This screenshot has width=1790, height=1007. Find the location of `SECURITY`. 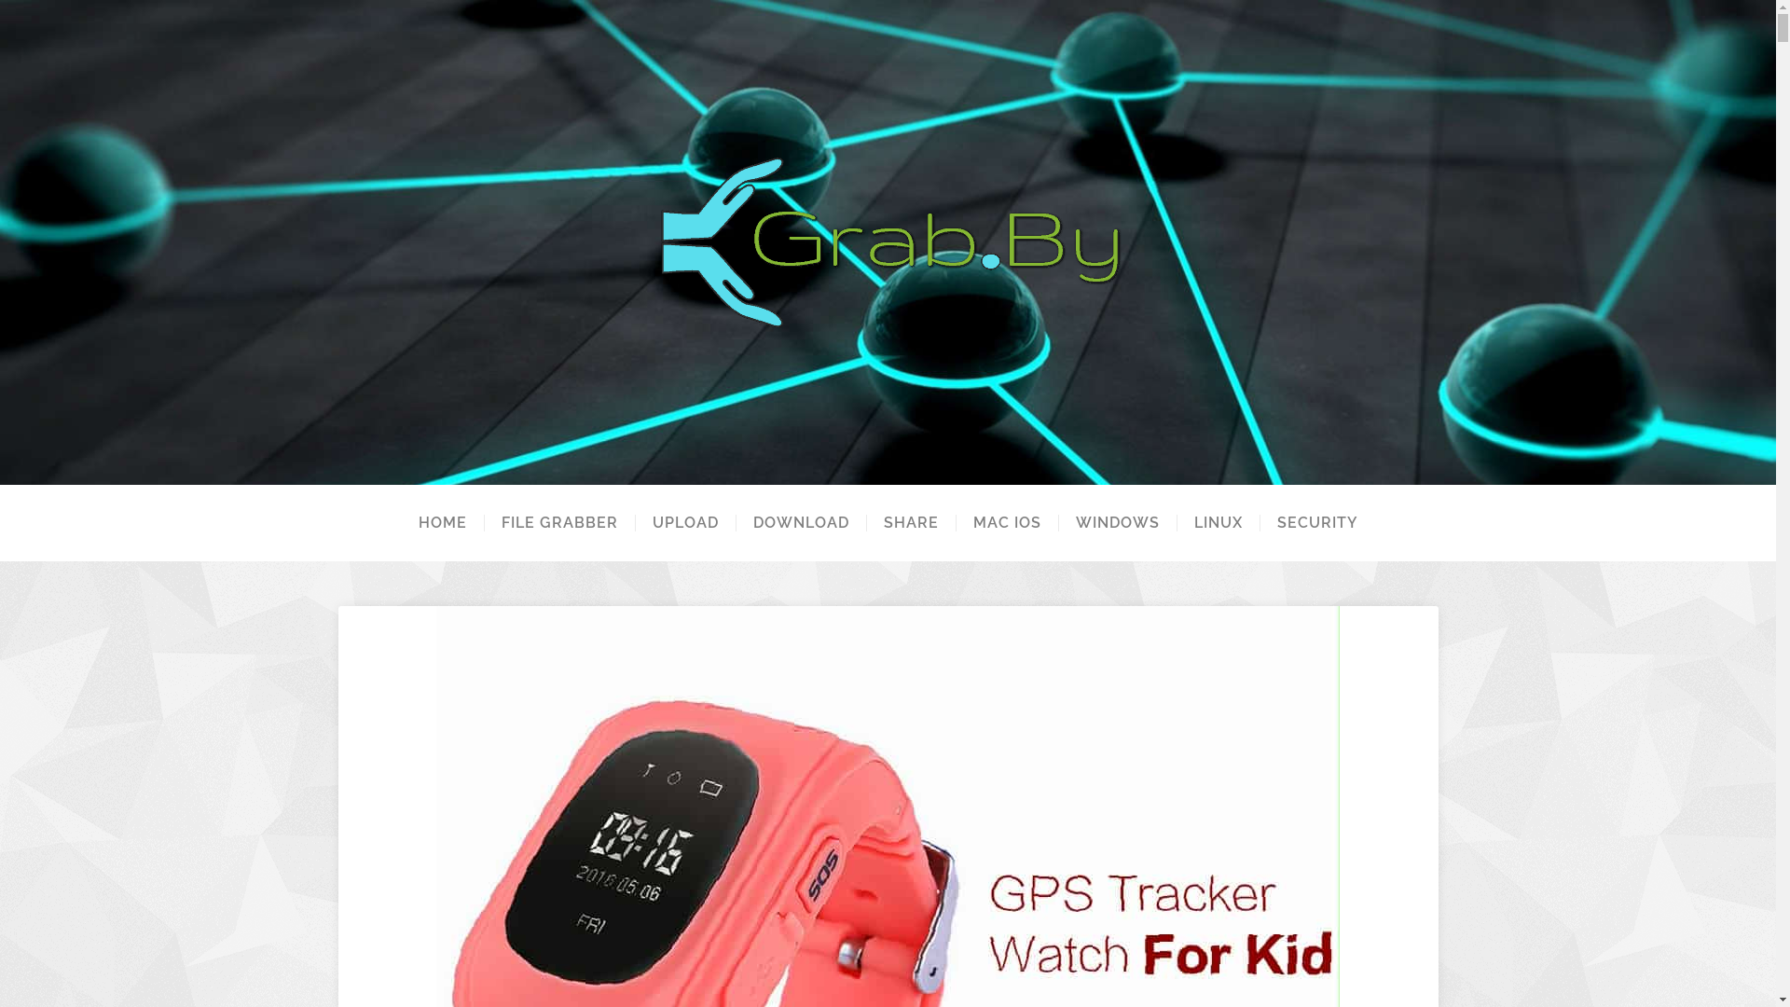

SECURITY is located at coordinates (1316, 523).